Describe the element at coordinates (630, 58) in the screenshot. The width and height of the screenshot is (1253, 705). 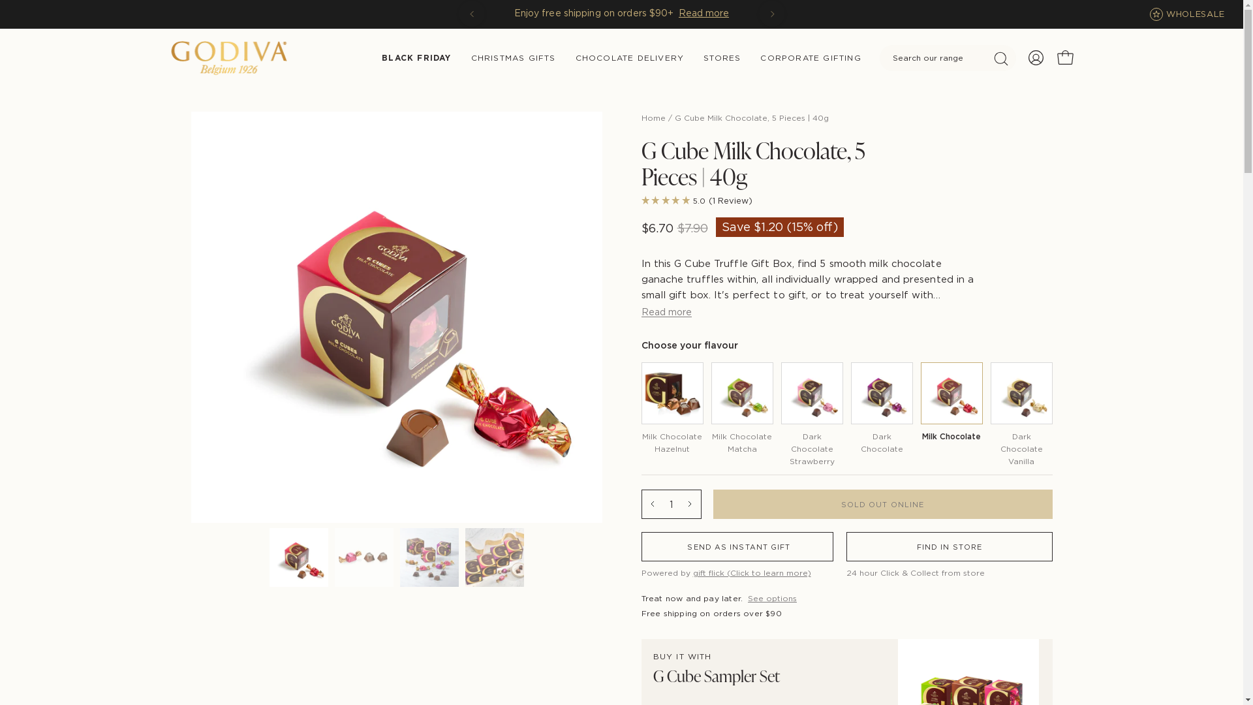
I see `CHOCOLATE DELIVERY` at that location.